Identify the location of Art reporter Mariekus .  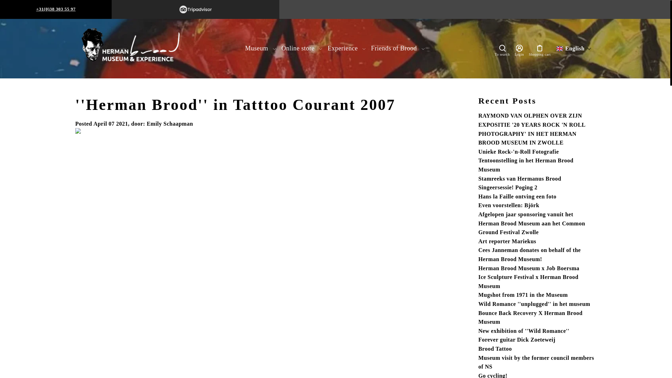
(507, 241).